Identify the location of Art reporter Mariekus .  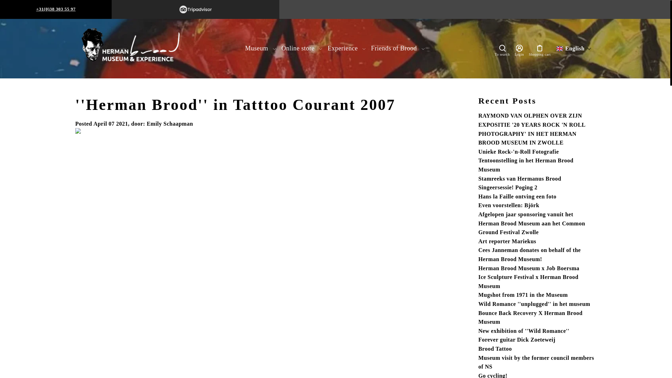
(507, 241).